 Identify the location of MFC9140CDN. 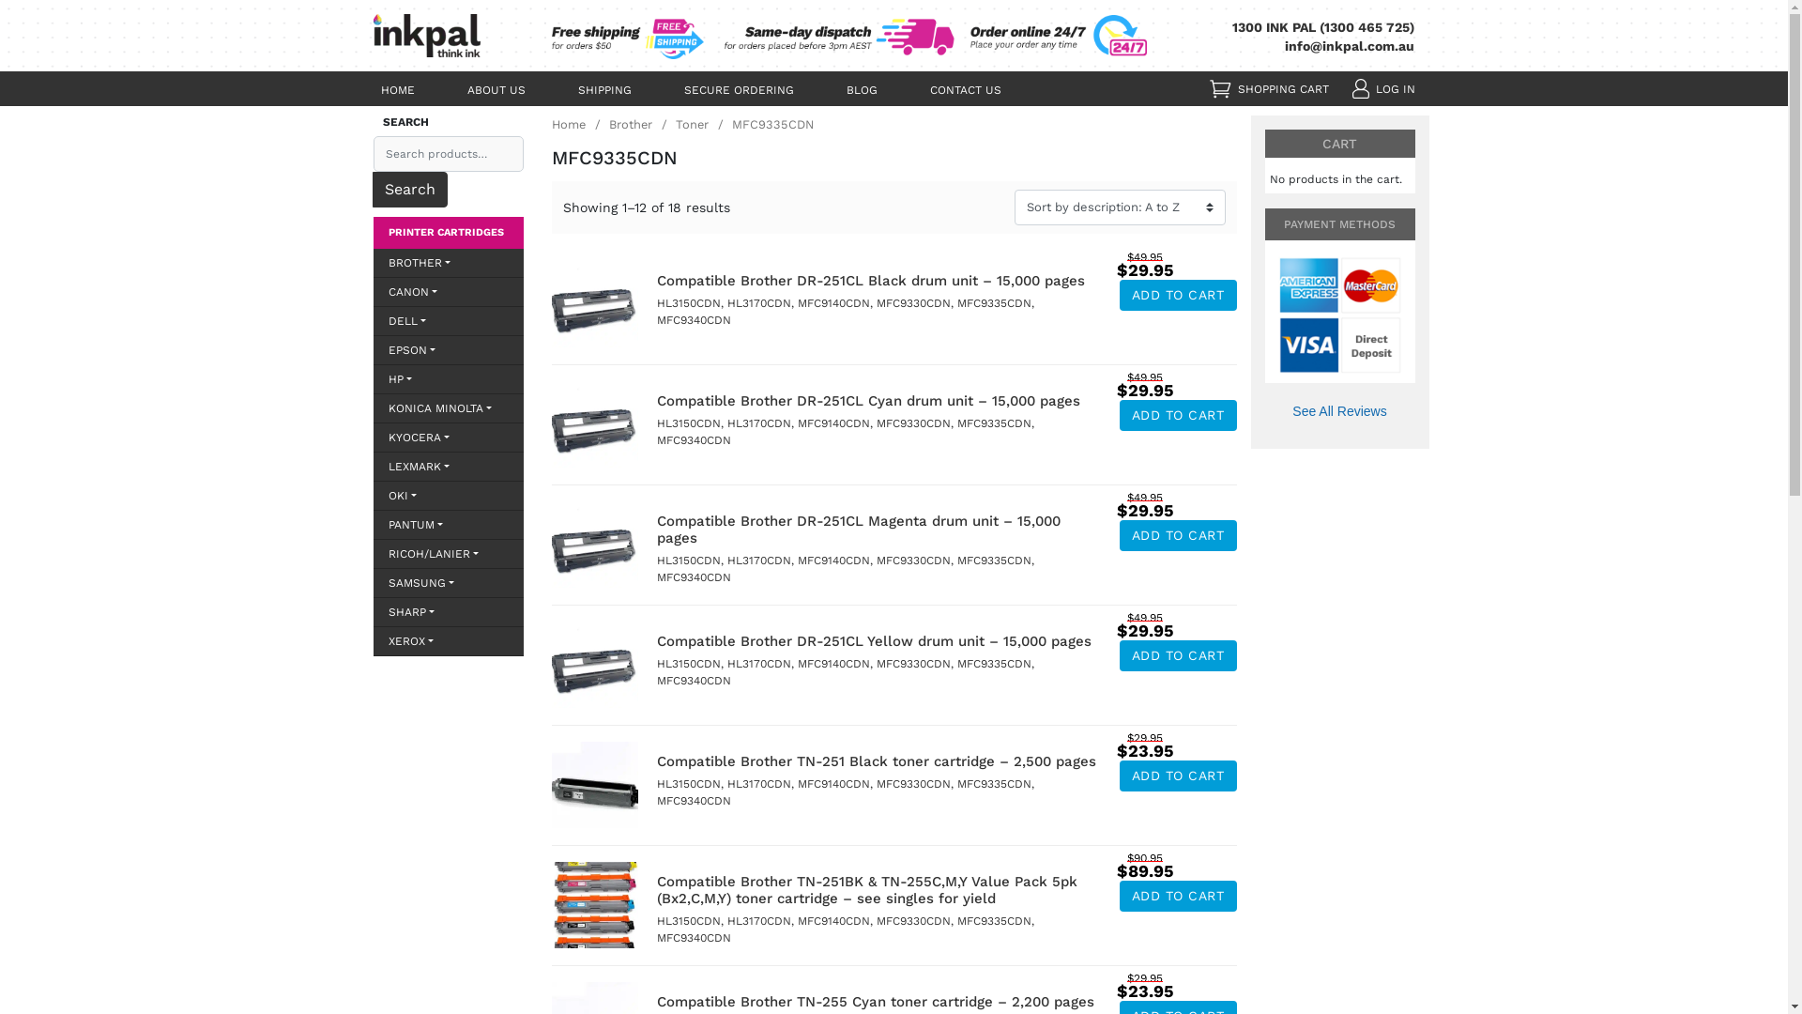
(833, 664).